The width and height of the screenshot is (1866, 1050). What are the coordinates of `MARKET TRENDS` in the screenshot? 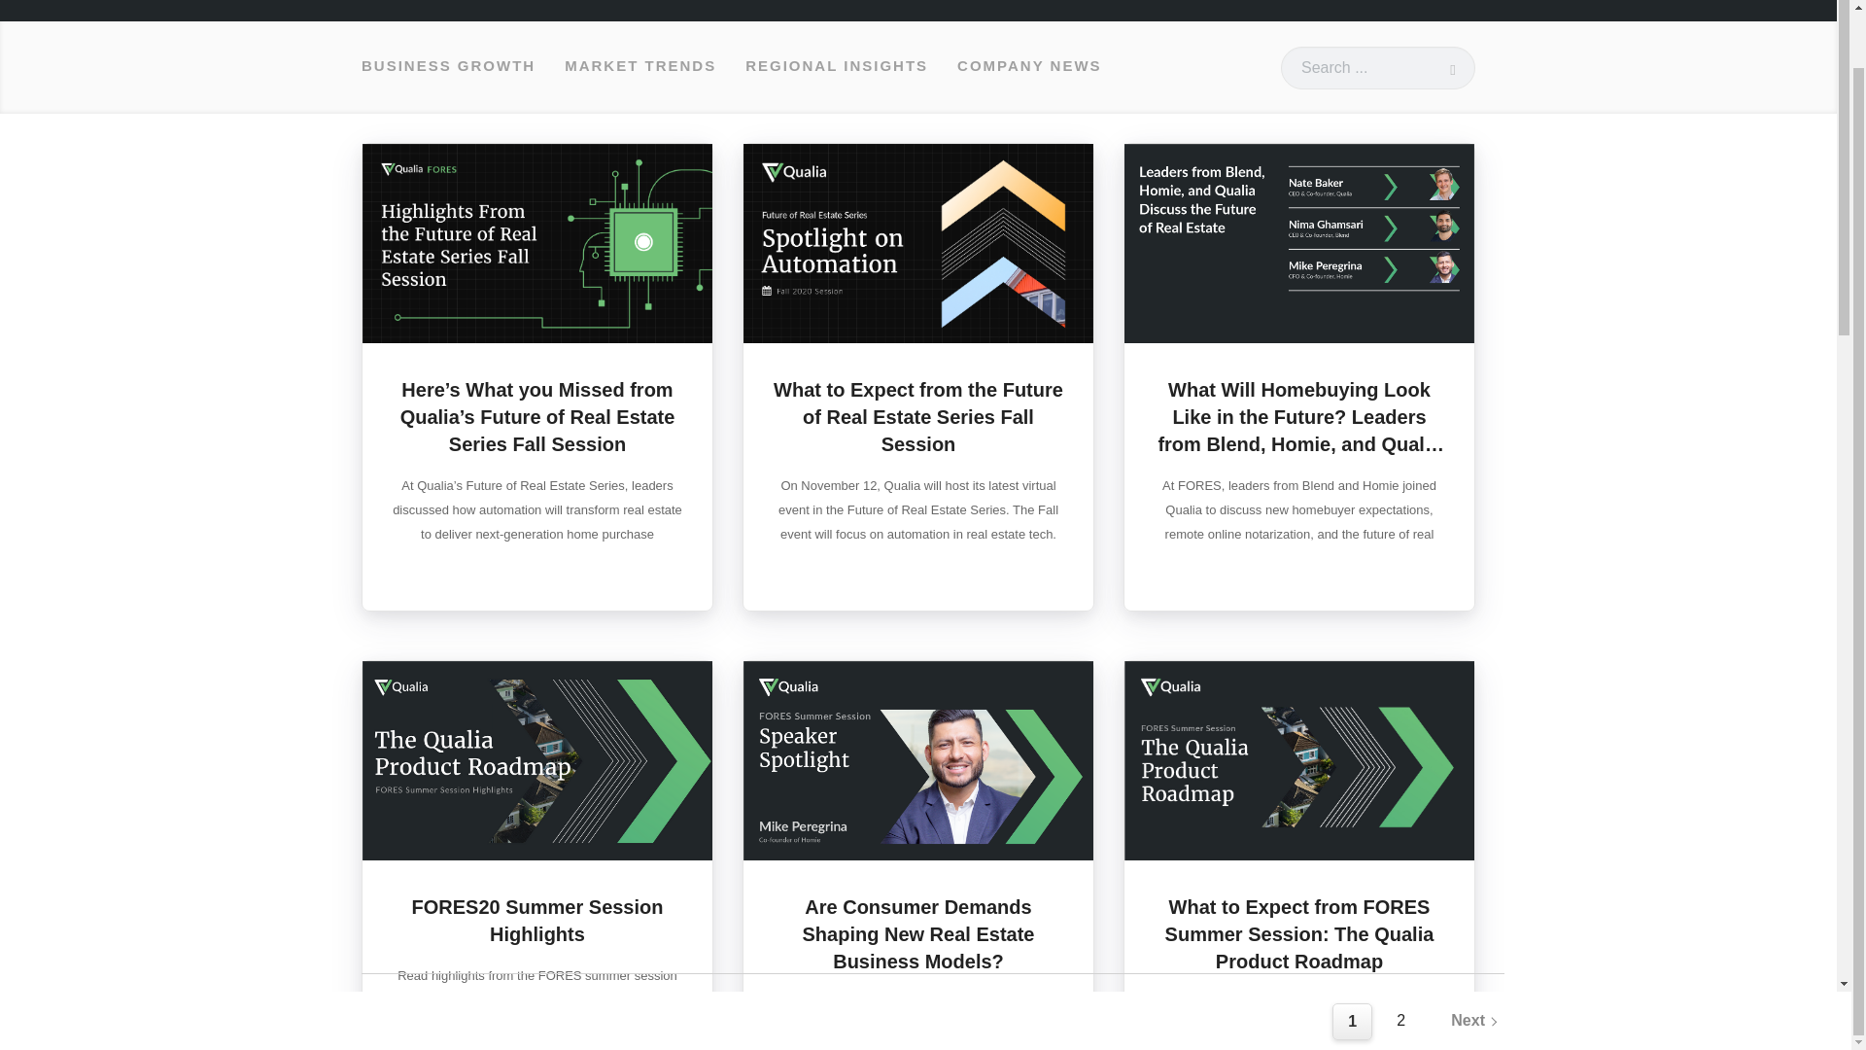 It's located at (639, 66).